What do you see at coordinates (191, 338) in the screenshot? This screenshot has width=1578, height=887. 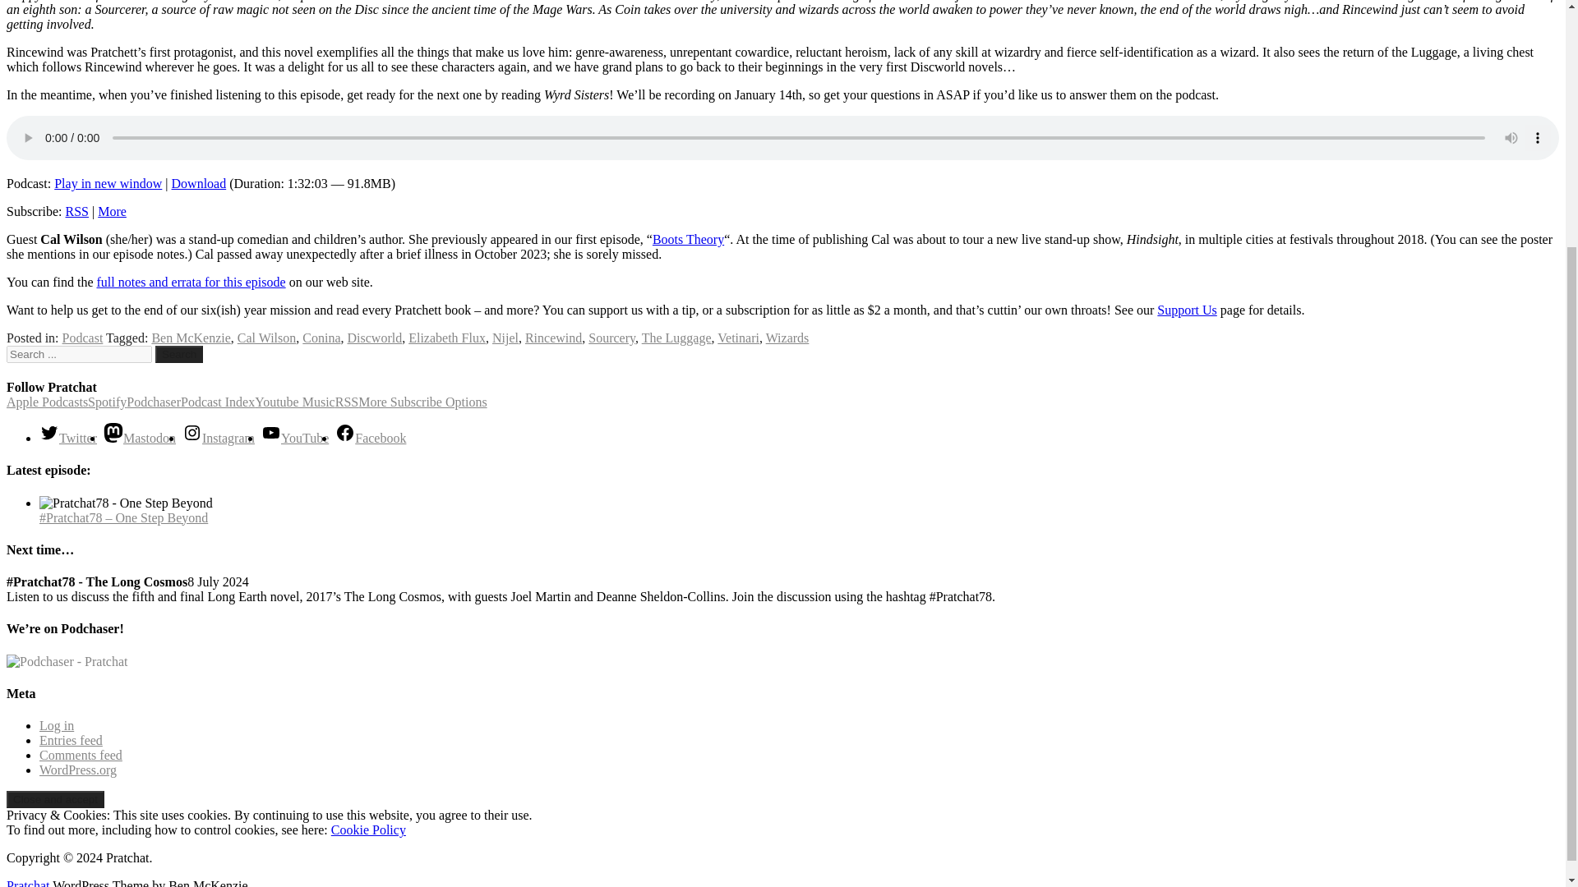 I see `Ben McKenzie` at bounding box center [191, 338].